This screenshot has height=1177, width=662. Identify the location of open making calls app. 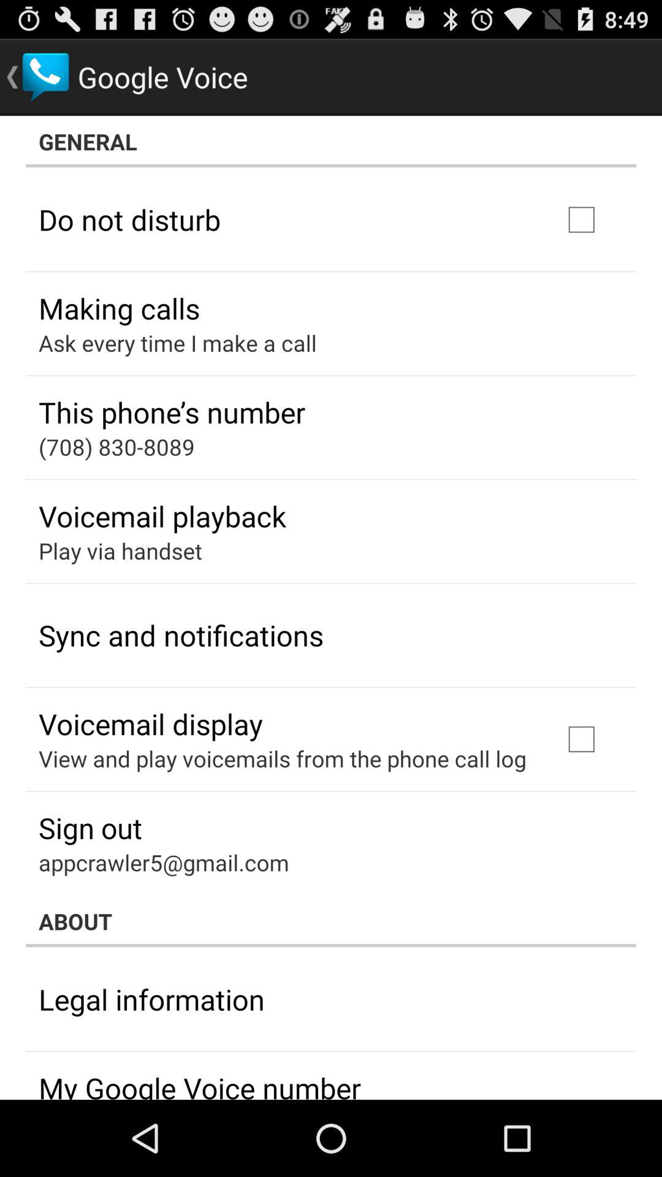
(119, 308).